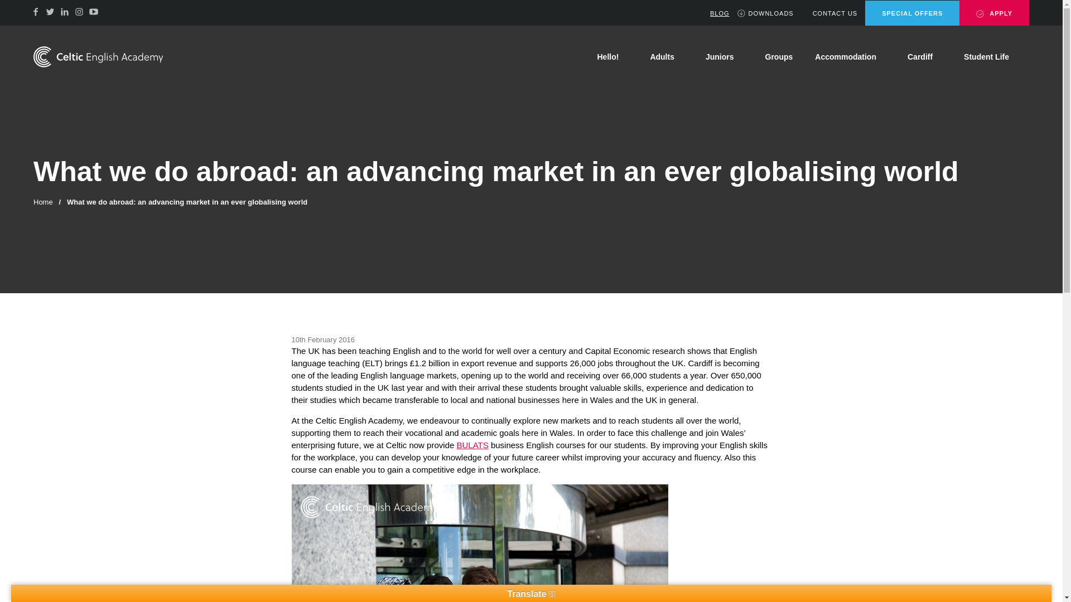 The height and width of the screenshot is (602, 1071). I want to click on DOWNLOADS, so click(765, 13).